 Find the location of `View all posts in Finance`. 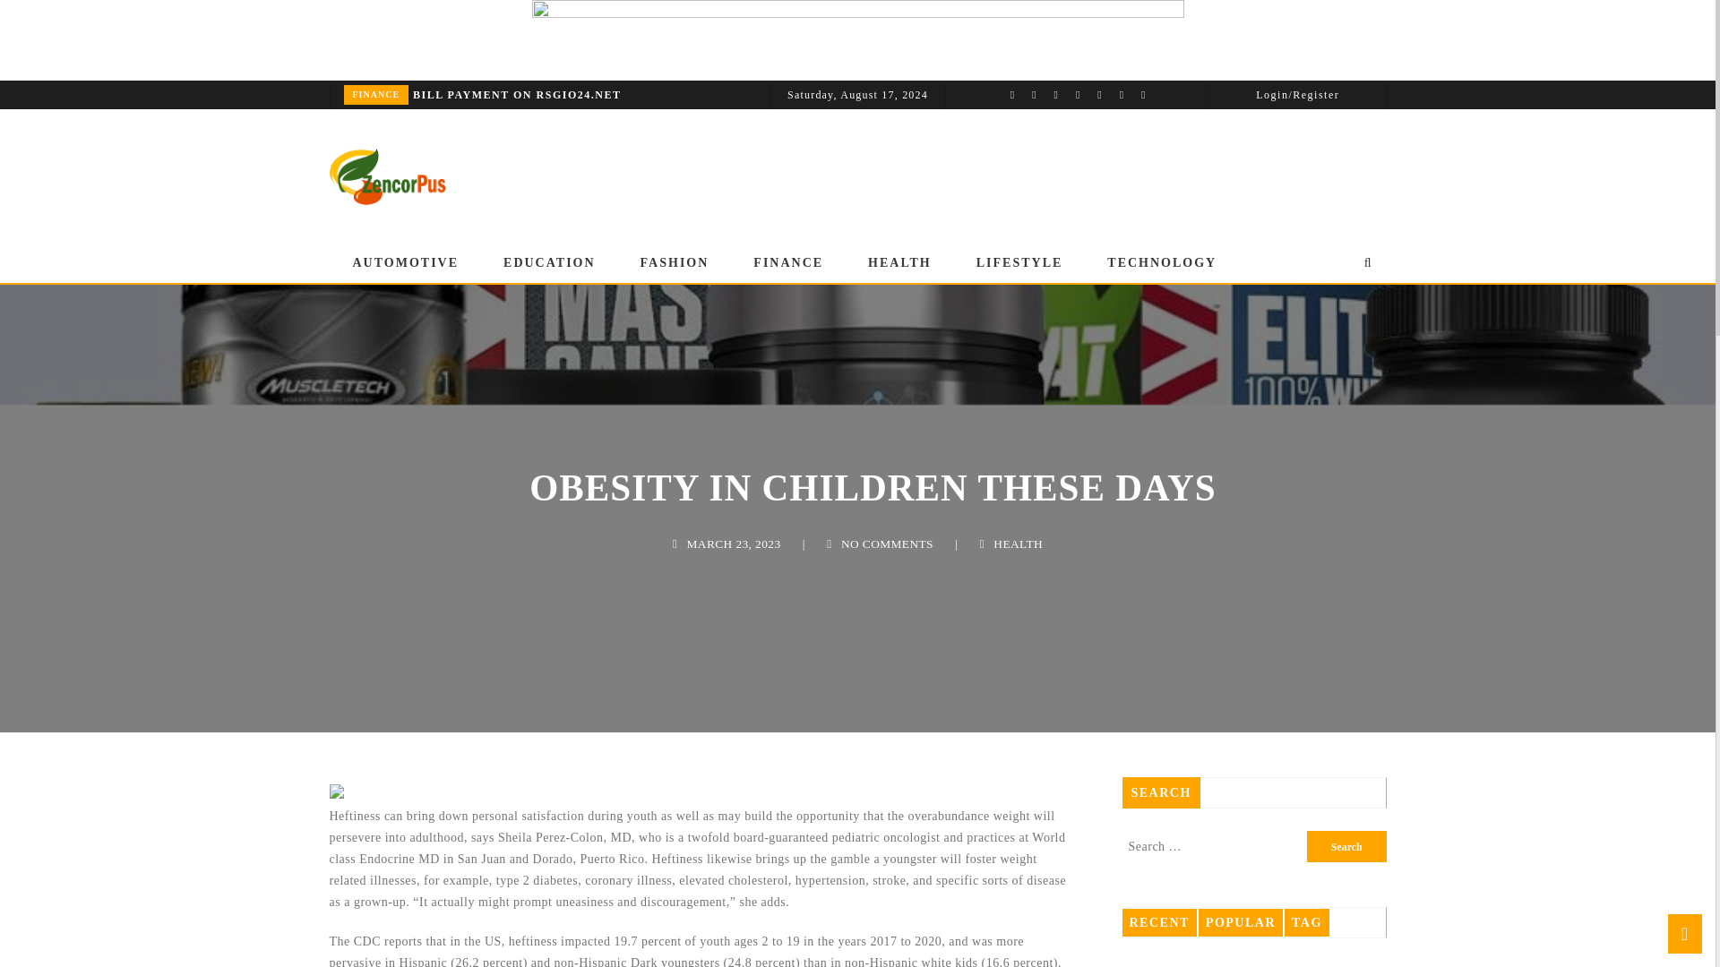

View all posts in Finance is located at coordinates (376, 95).